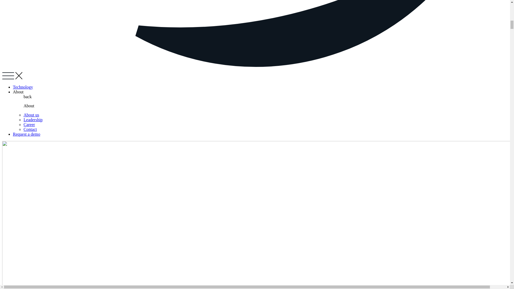  What do you see at coordinates (33, 119) in the screenshot?
I see `Leadership` at bounding box center [33, 119].